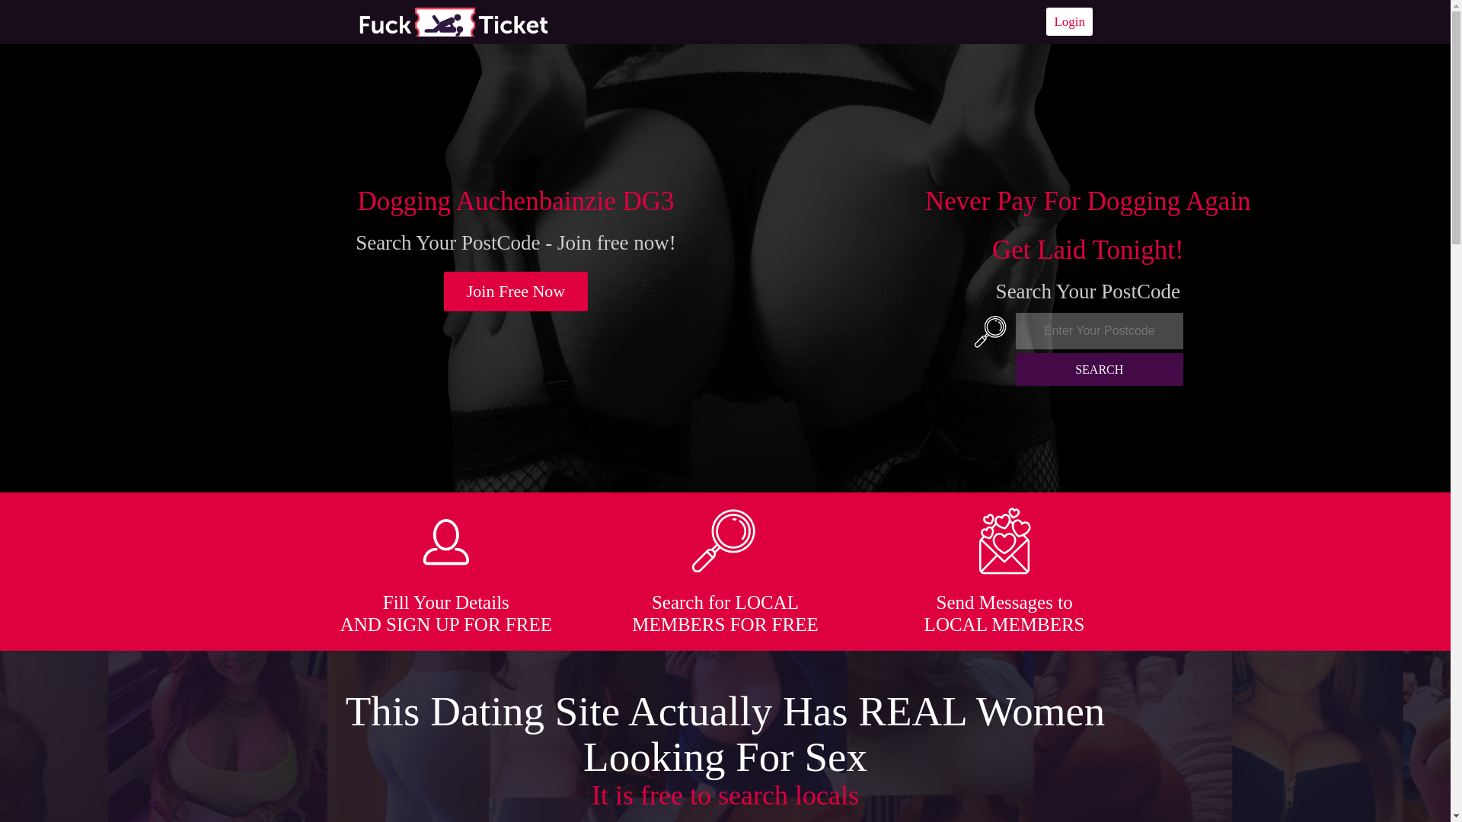 The height and width of the screenshot is (822, 1462). Describe the element at coordinates (1100, 369) in the screenshot. I see `SEARCH` at that location.